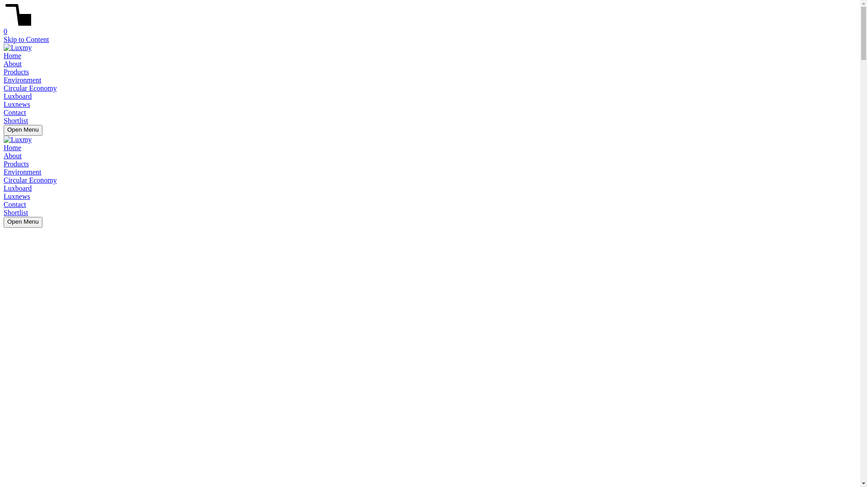 Image resolution: width=867 pixels, height=487 pixels. Describe the element at coordinates (430, 28) in the screenshot. I see `0` at that location.